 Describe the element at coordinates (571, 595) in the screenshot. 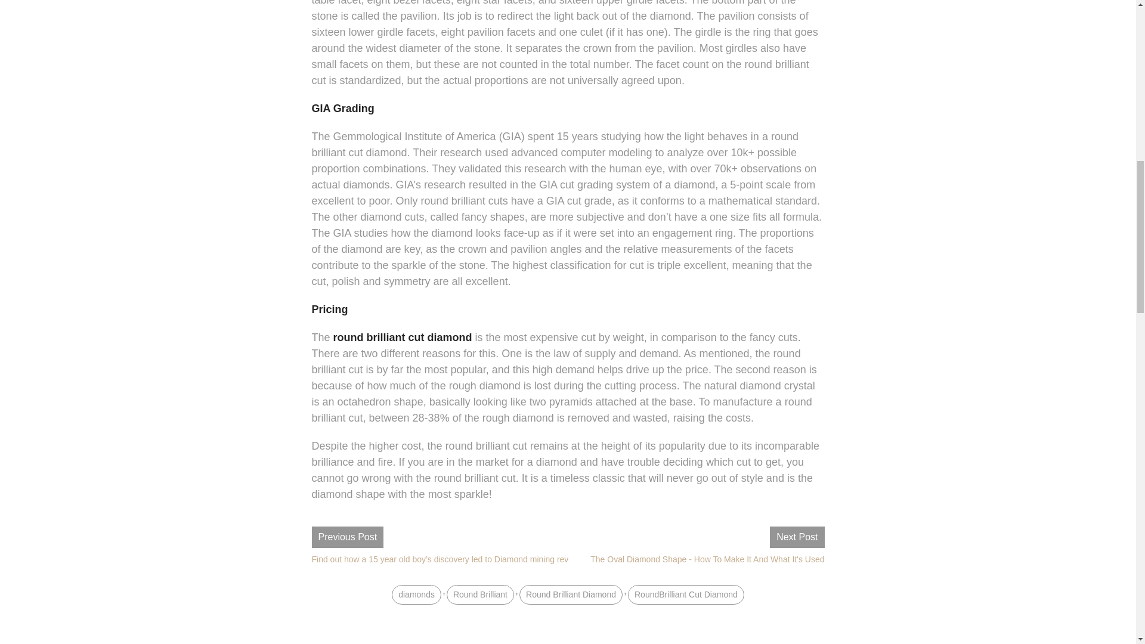

I see `Round Brilliant Diamond` at that location.